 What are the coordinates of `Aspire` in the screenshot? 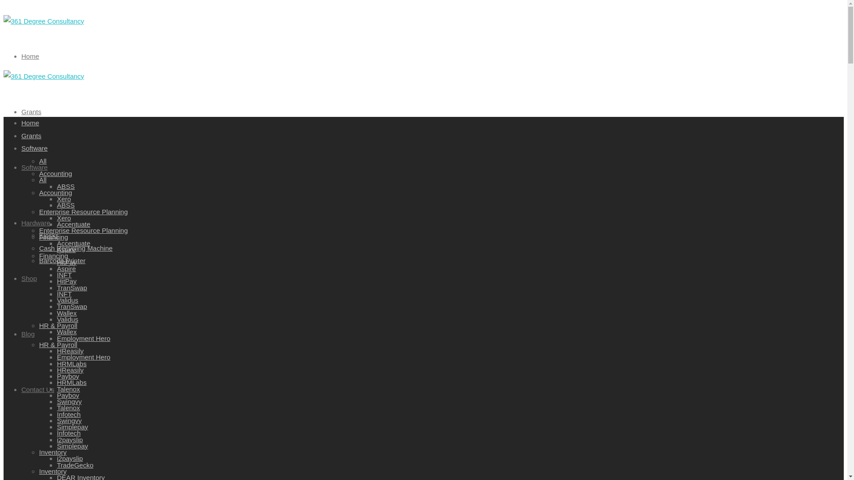 It's located at (67, 268).